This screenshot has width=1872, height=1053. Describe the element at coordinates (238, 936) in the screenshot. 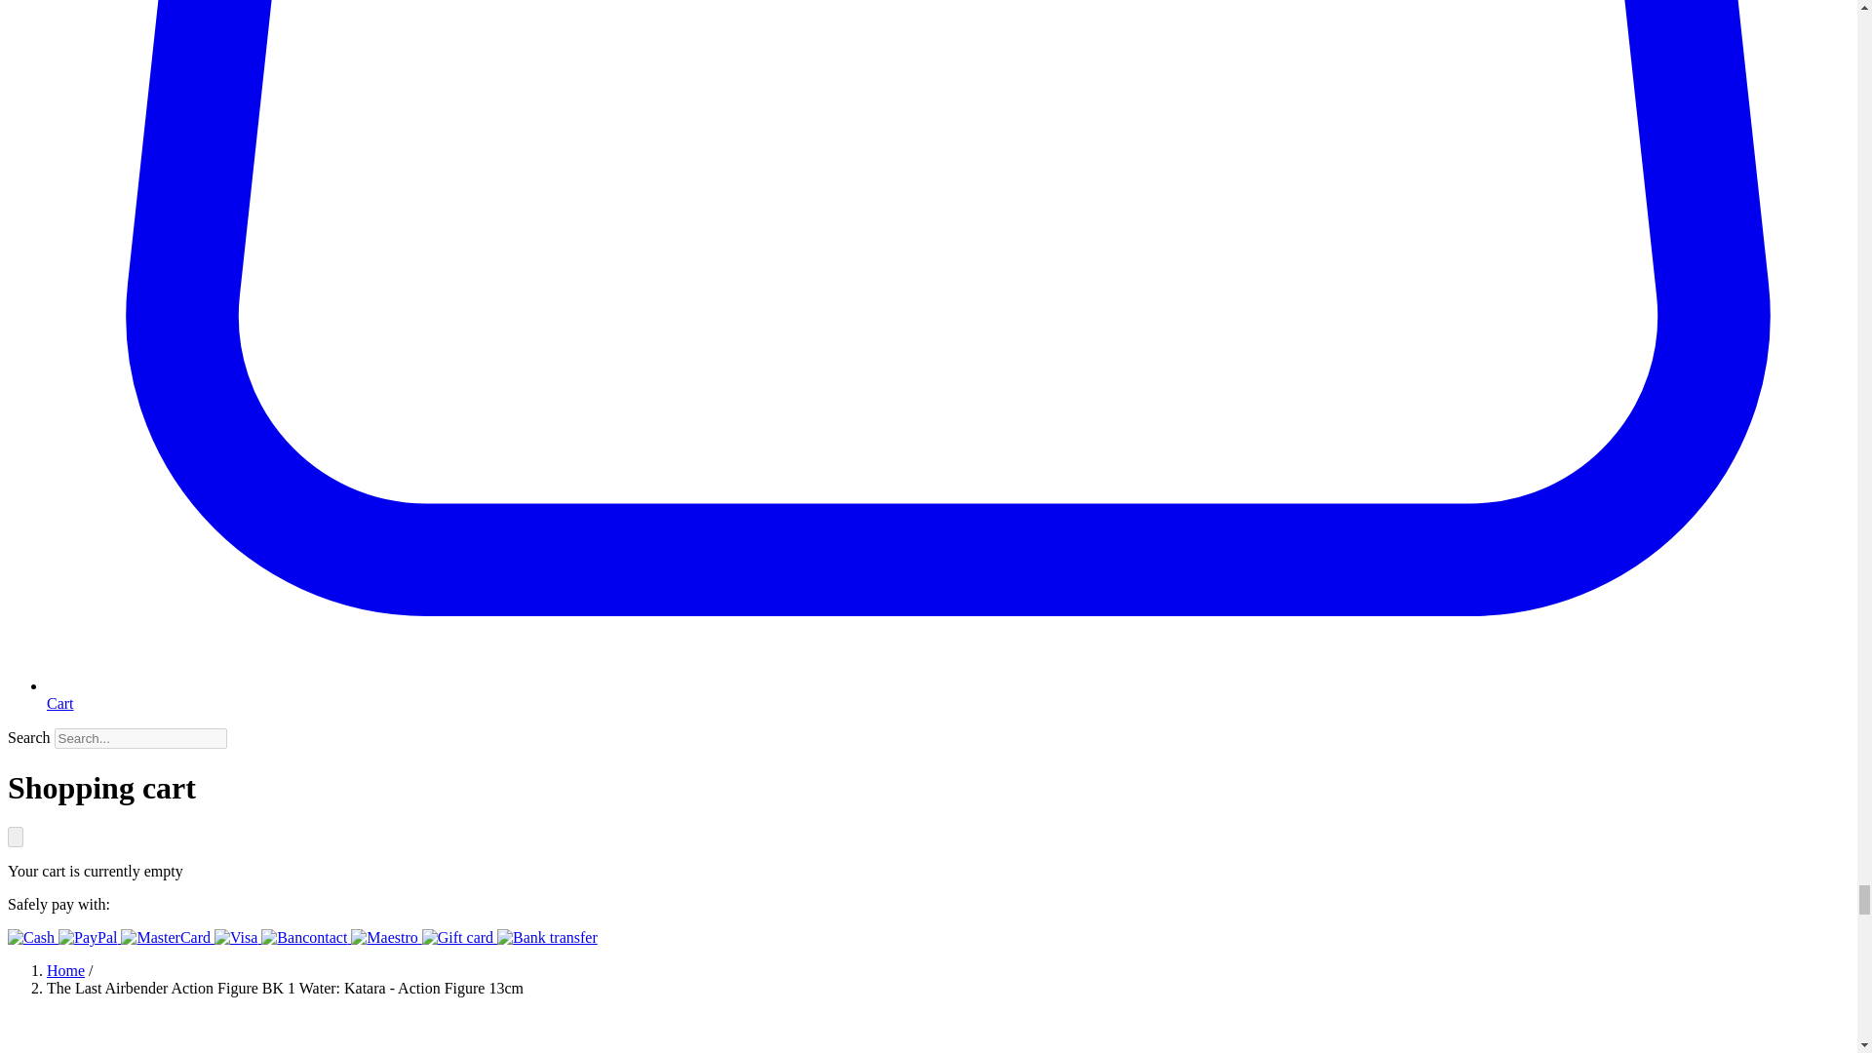

I see `Visa` at that location.